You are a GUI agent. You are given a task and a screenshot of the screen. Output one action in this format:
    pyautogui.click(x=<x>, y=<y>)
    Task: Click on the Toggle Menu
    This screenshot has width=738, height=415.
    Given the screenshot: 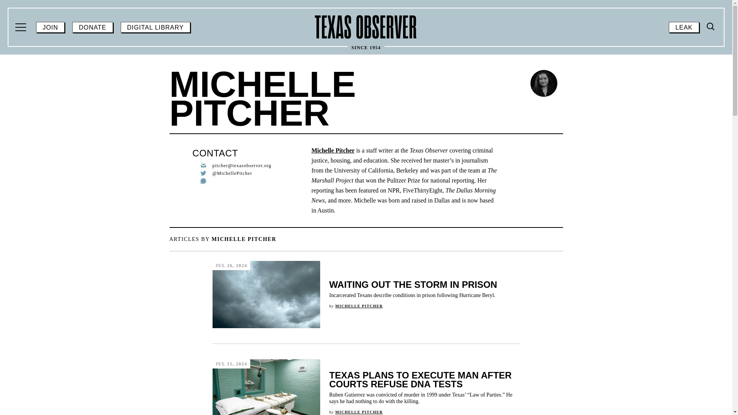 What is the action you would take?
    pyautogui.click(x=155, y=27)
    